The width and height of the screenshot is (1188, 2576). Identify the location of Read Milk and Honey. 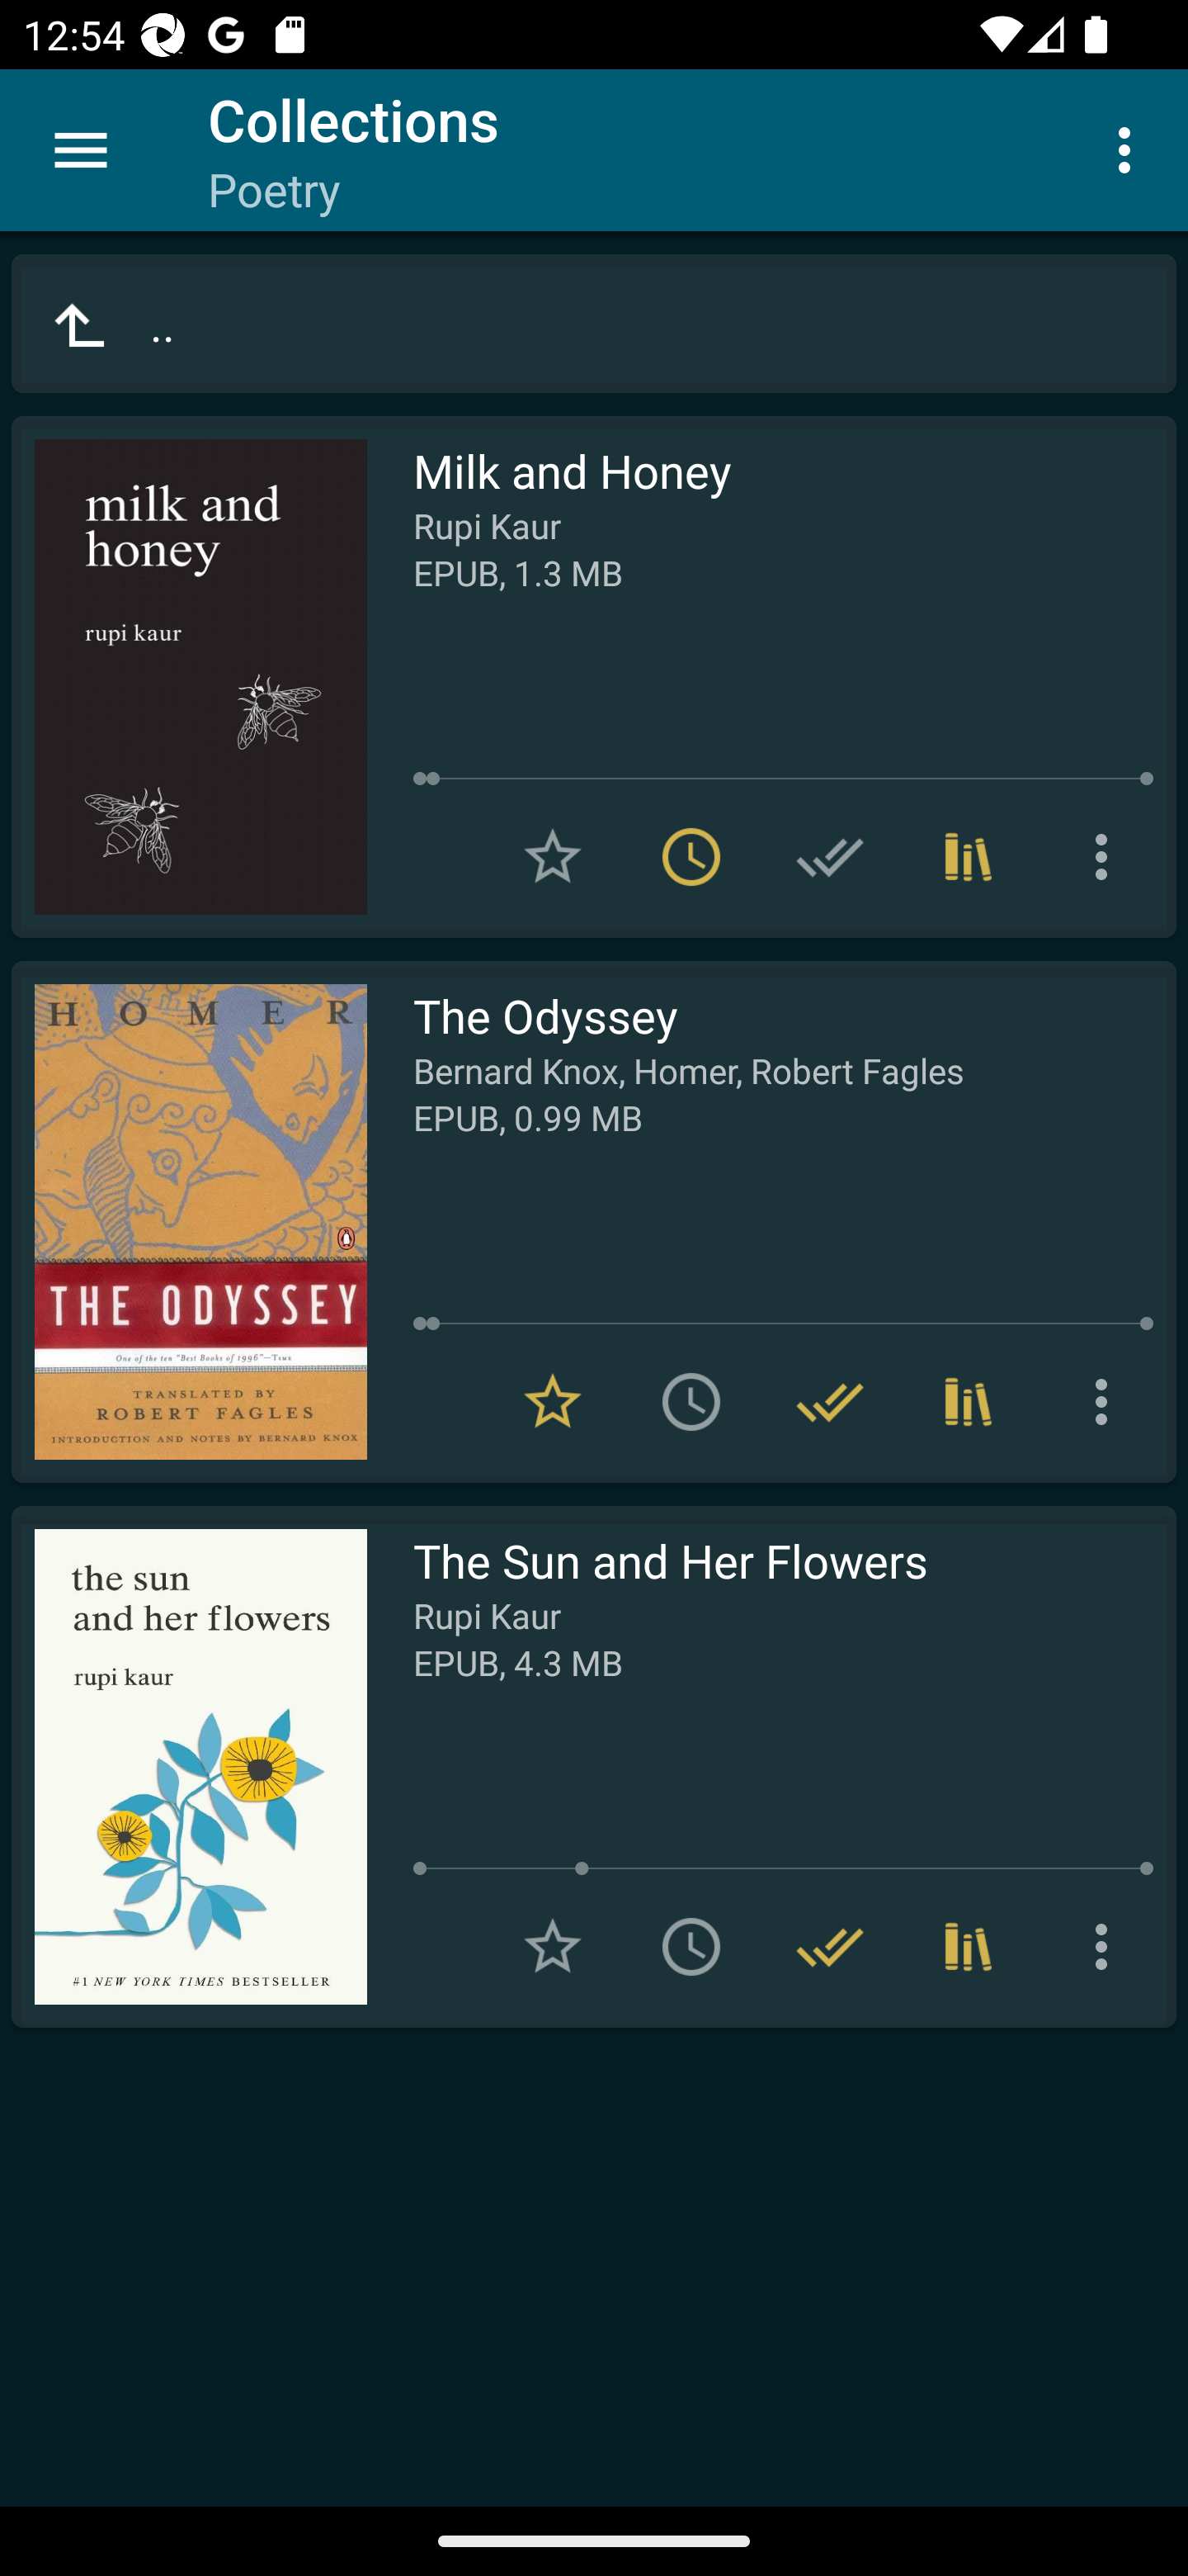
(189, 677).